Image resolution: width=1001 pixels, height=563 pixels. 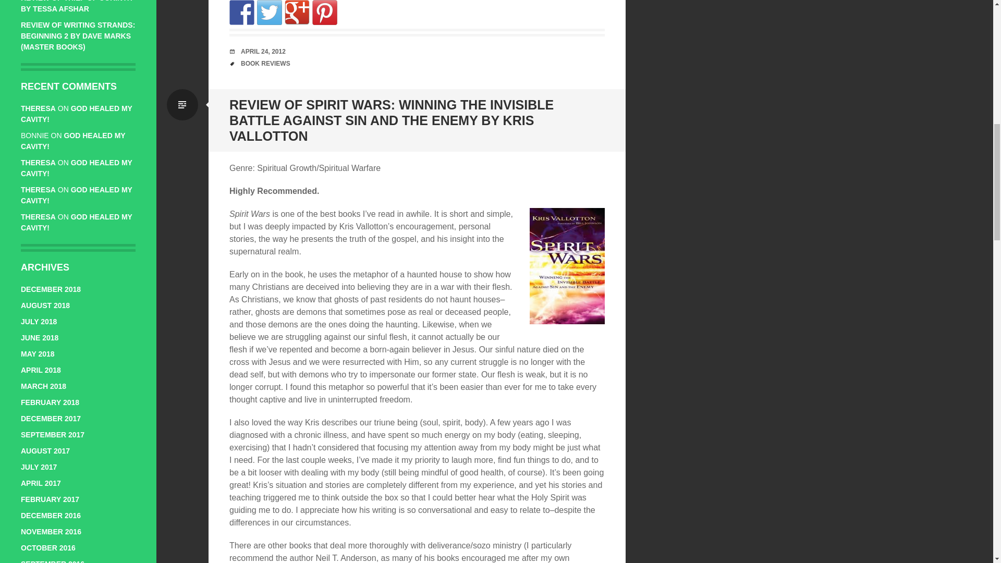 I want to click on FEBRUARY 2018, so click(x=50, y=402).